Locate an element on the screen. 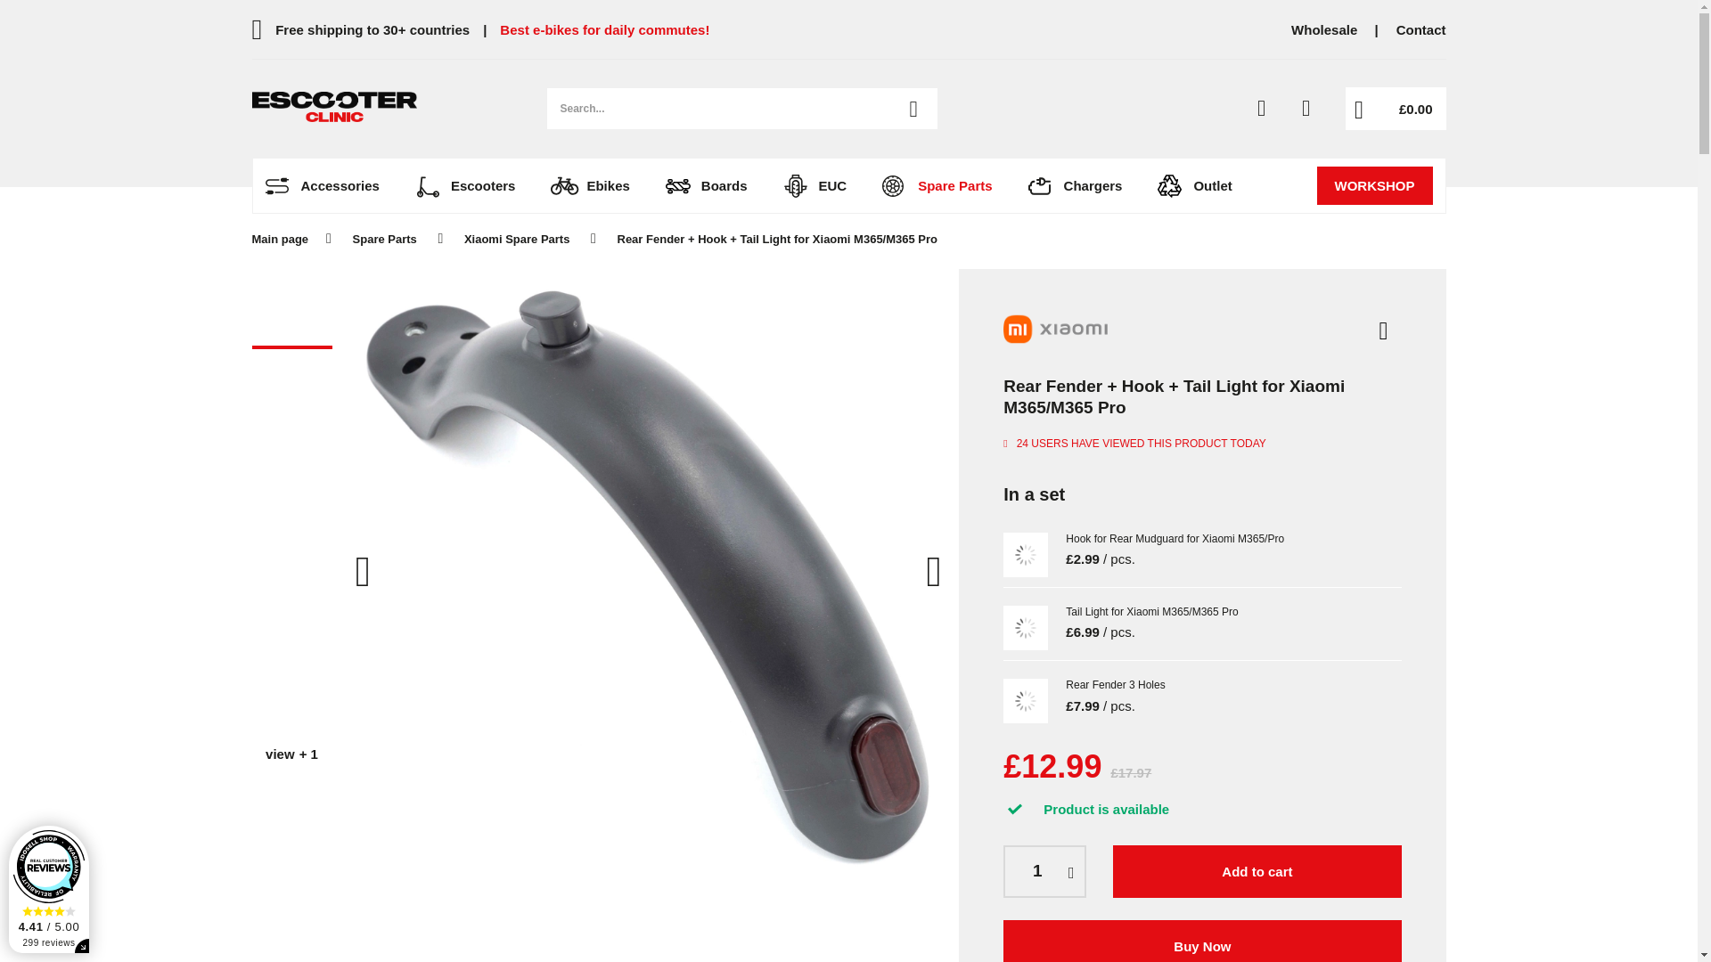 The image size is (1711, 962). Escooters is located at coordinates (474, 185).